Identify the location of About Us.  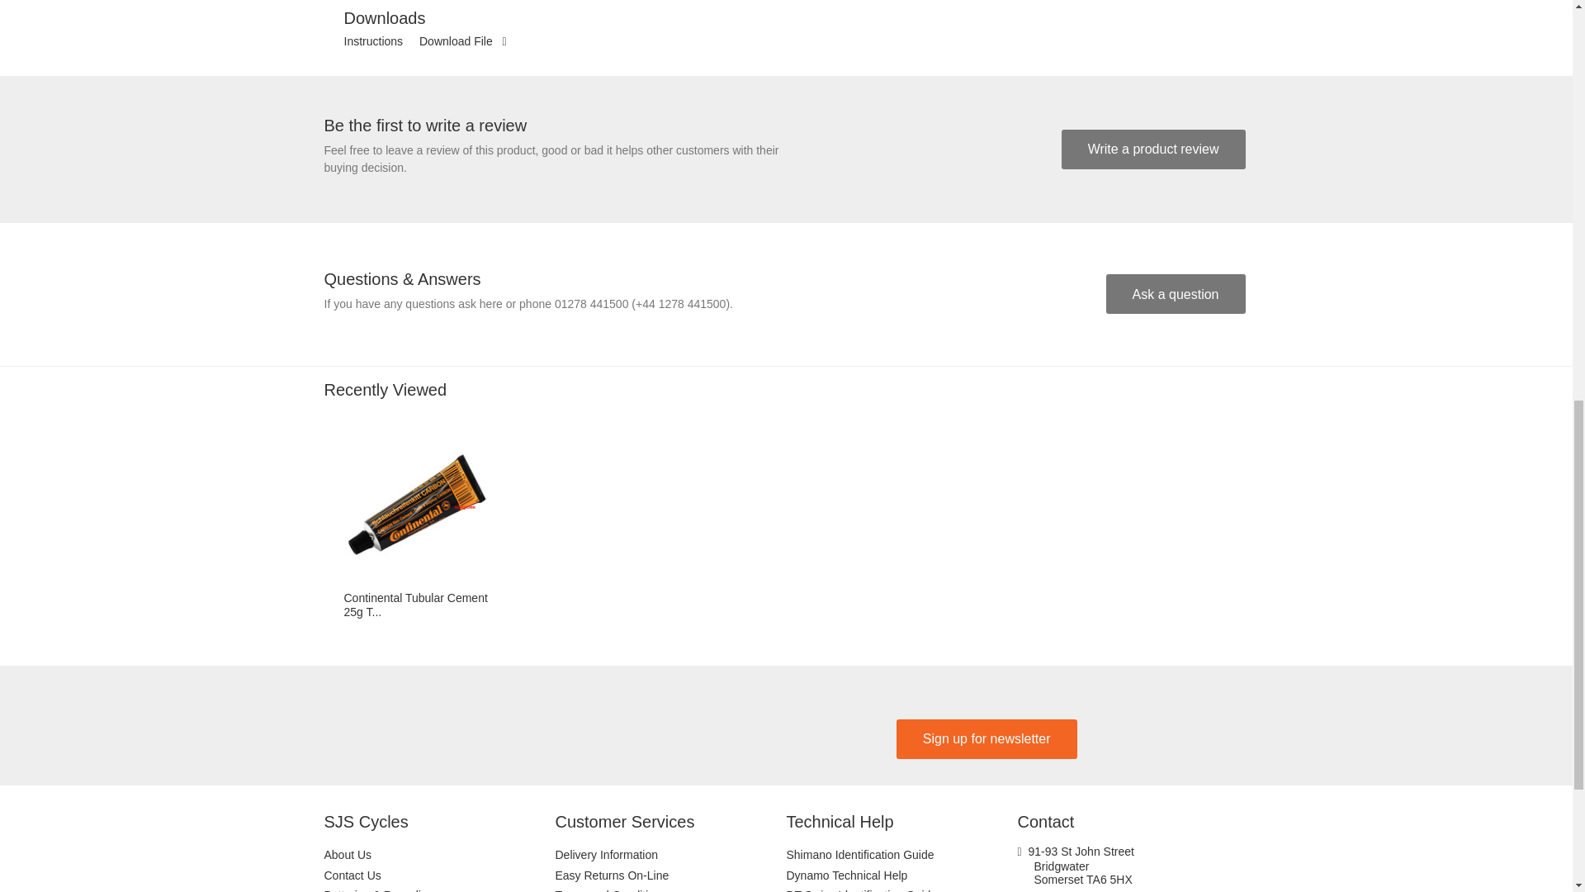
(439, 854).